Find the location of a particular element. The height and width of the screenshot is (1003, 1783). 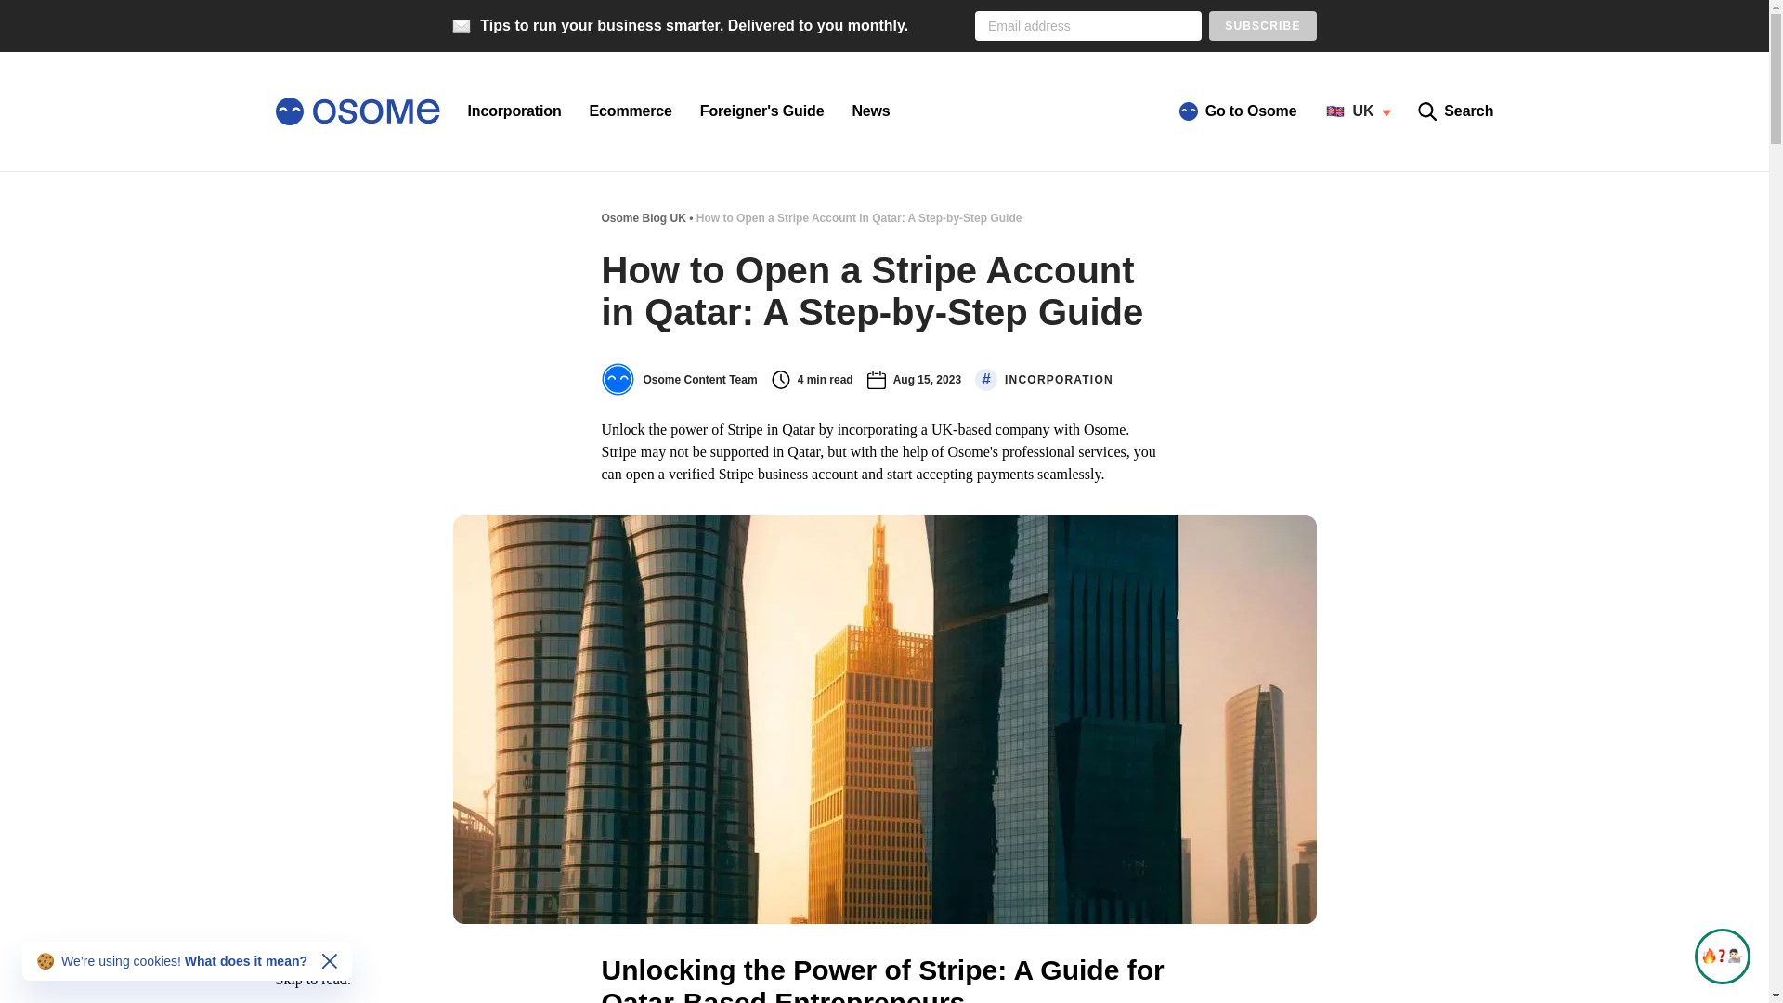

Got a burning question? is located at coordinates (1722, 957).